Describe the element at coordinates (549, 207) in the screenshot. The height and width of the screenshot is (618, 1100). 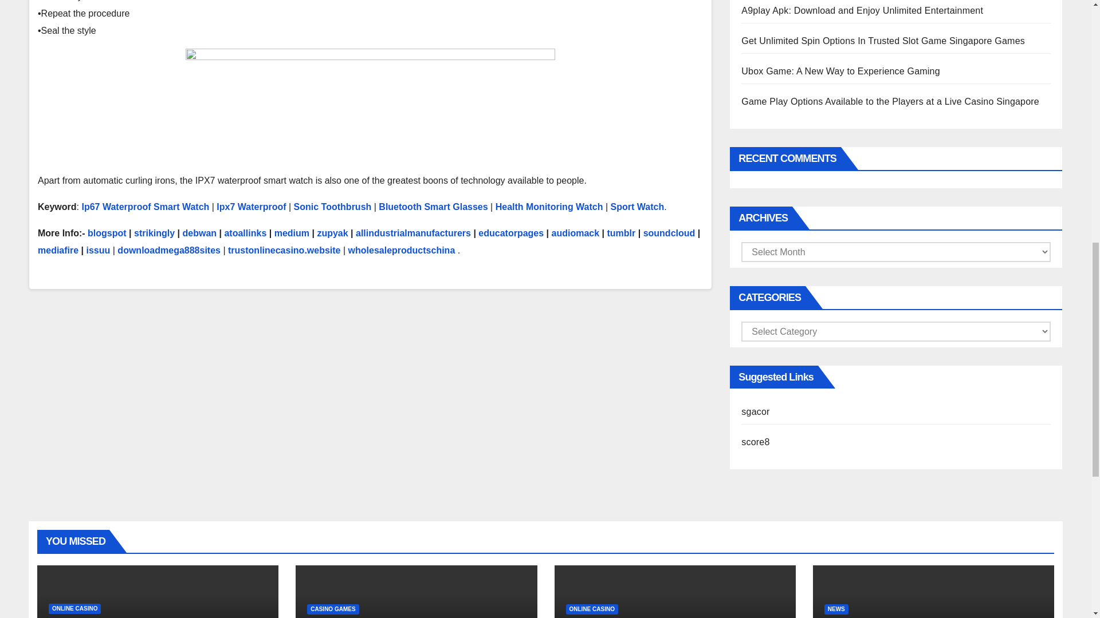
I see `Health Monitoring Watch` at that location.